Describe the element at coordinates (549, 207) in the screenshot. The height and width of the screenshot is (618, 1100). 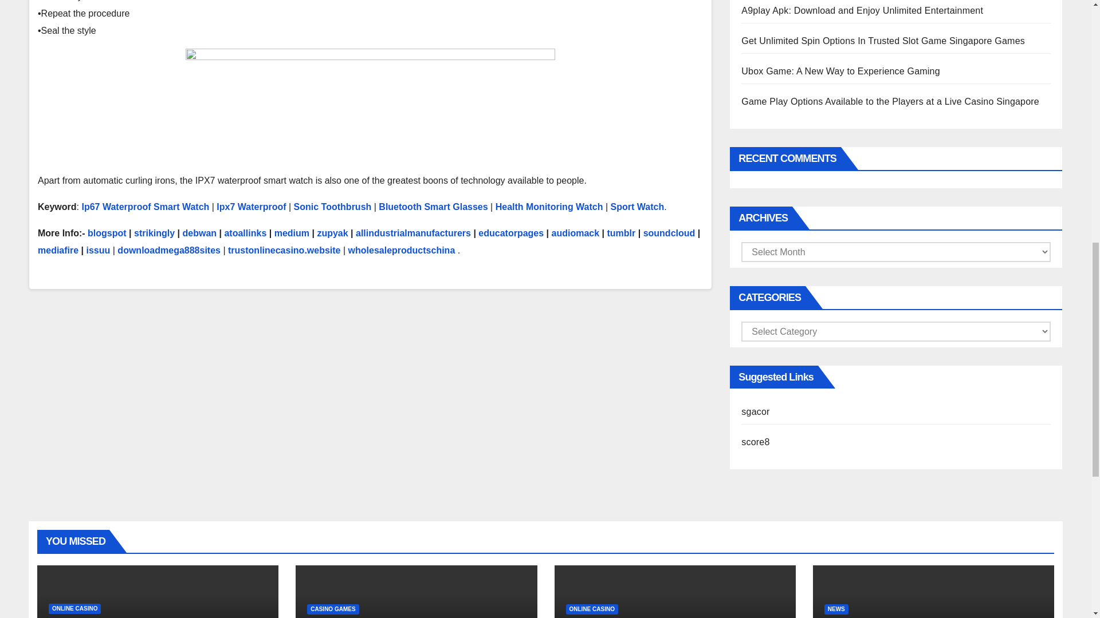
I see `Health Monitoring Watch` at that location.